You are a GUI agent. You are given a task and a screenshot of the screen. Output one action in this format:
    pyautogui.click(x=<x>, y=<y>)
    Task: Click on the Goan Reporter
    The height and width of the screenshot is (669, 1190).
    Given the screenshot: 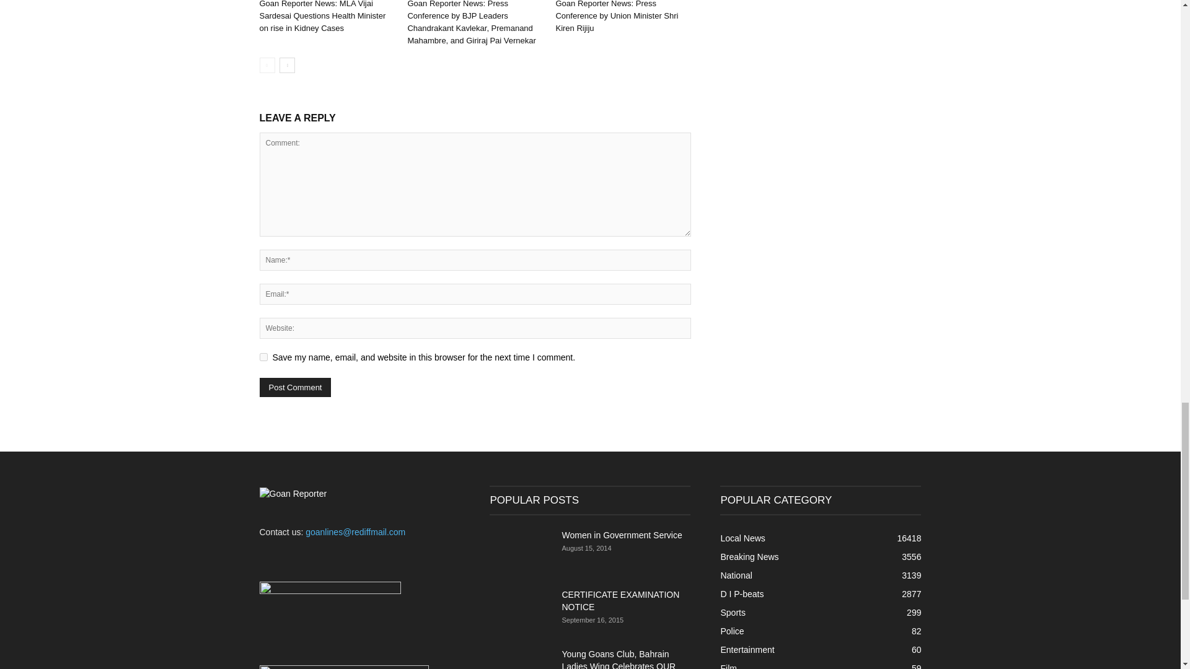 What is the action you would take?
    pyautogui.click(x=293, y=494)
    